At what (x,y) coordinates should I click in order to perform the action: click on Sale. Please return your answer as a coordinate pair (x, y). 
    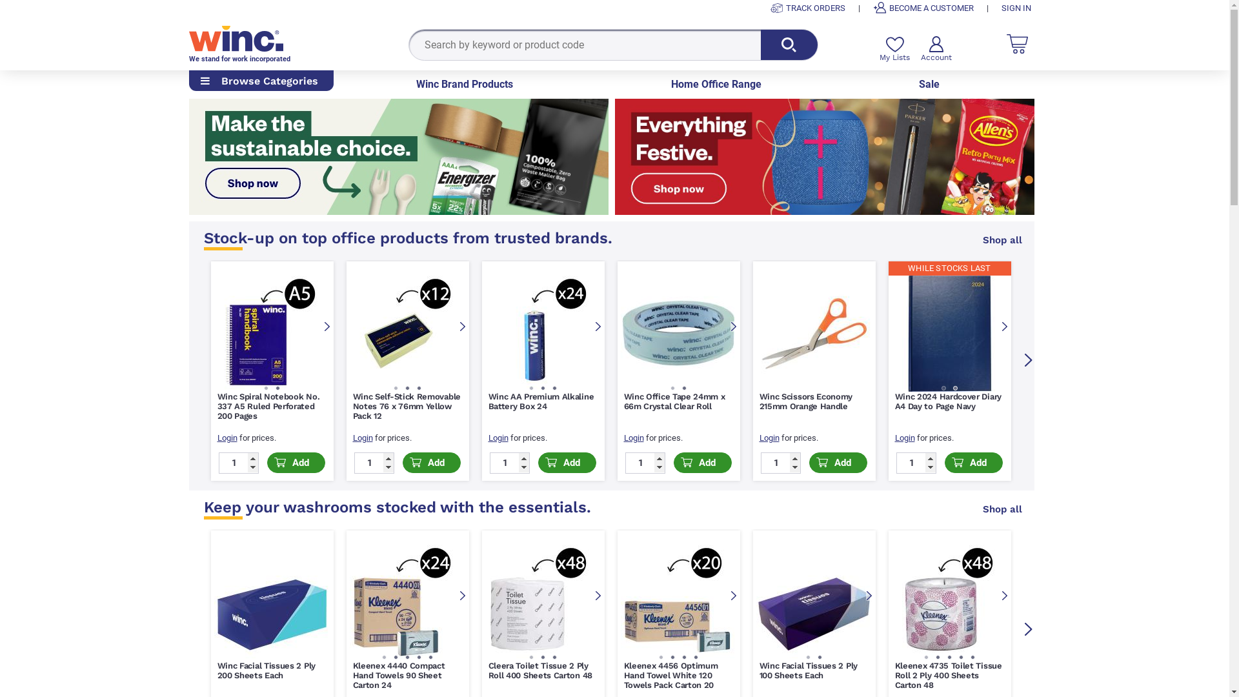
    Looking at the image, I should click on (929, 85).